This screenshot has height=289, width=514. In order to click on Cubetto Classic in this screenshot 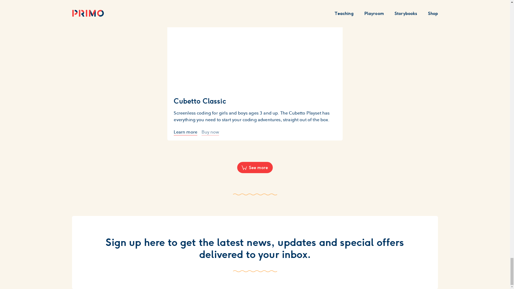, I will do `click(255, 101)`.